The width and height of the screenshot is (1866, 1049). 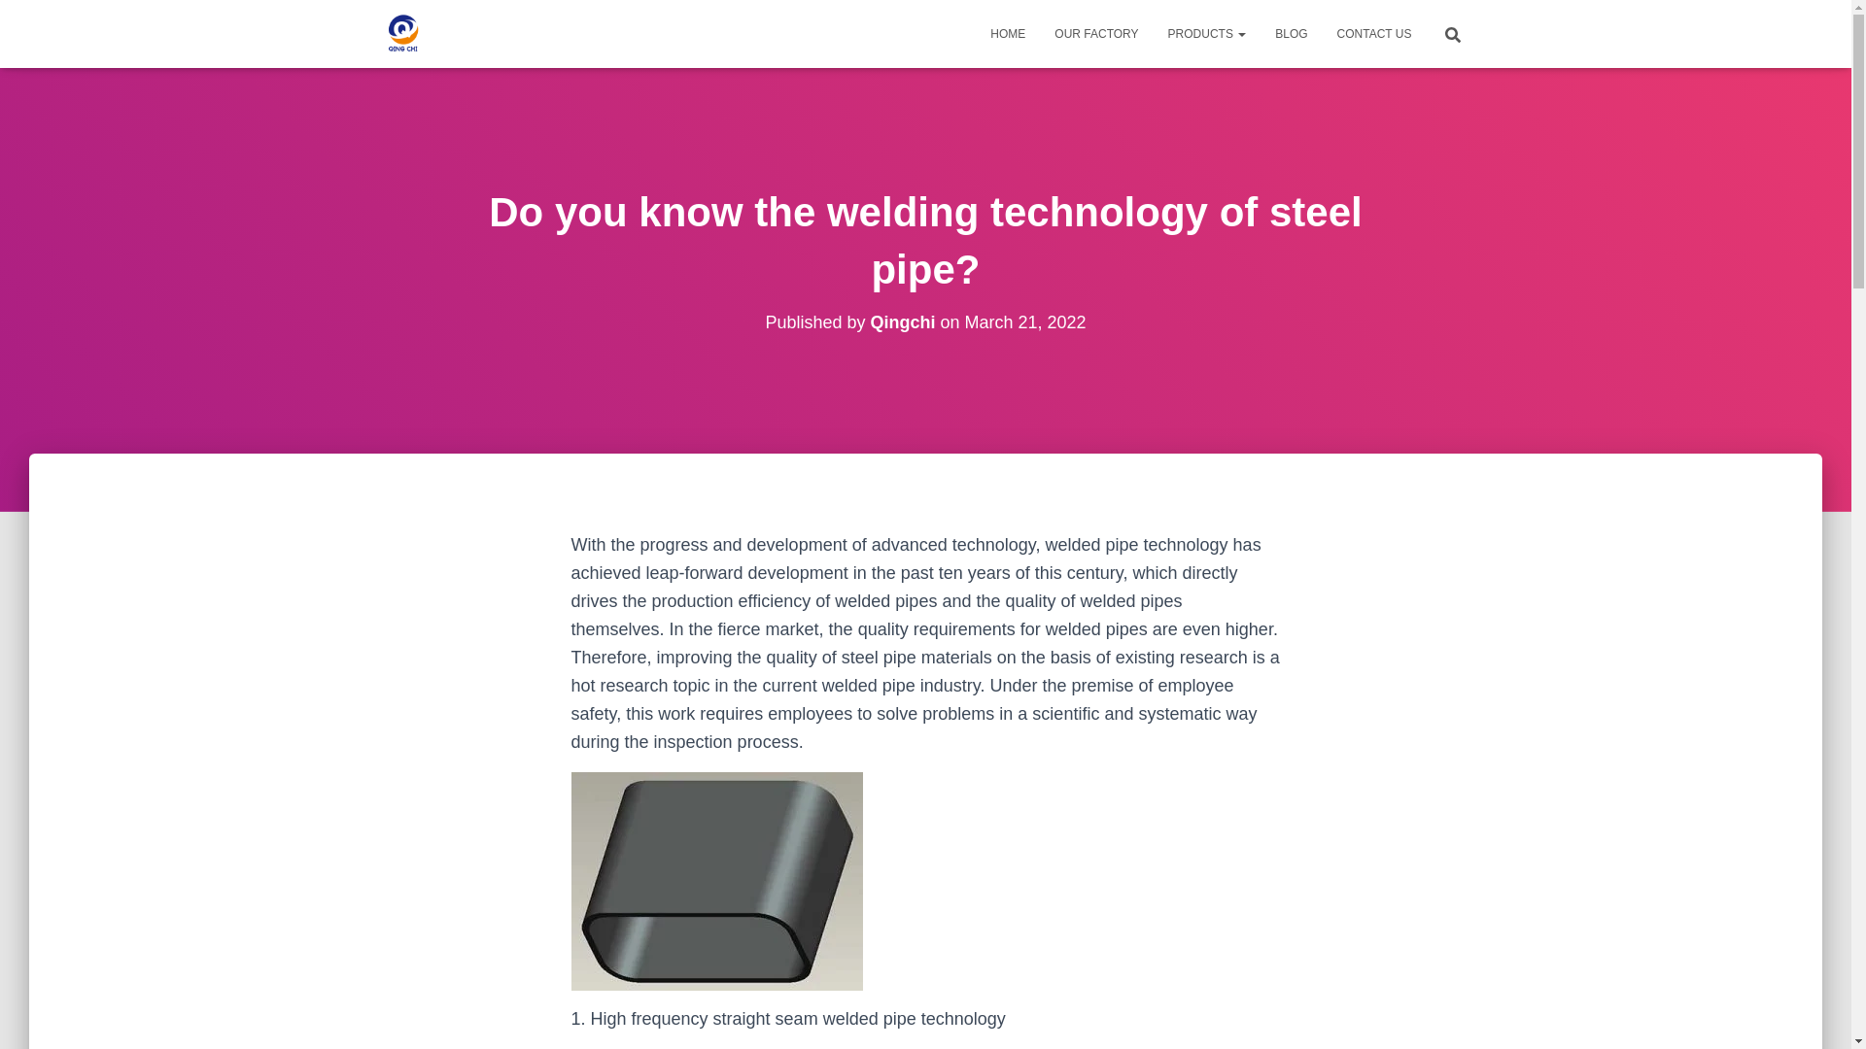 What do you see at coordinates (902, 322) in the screenshot?
I see `Qingchi` at bounding box center [902, 322].